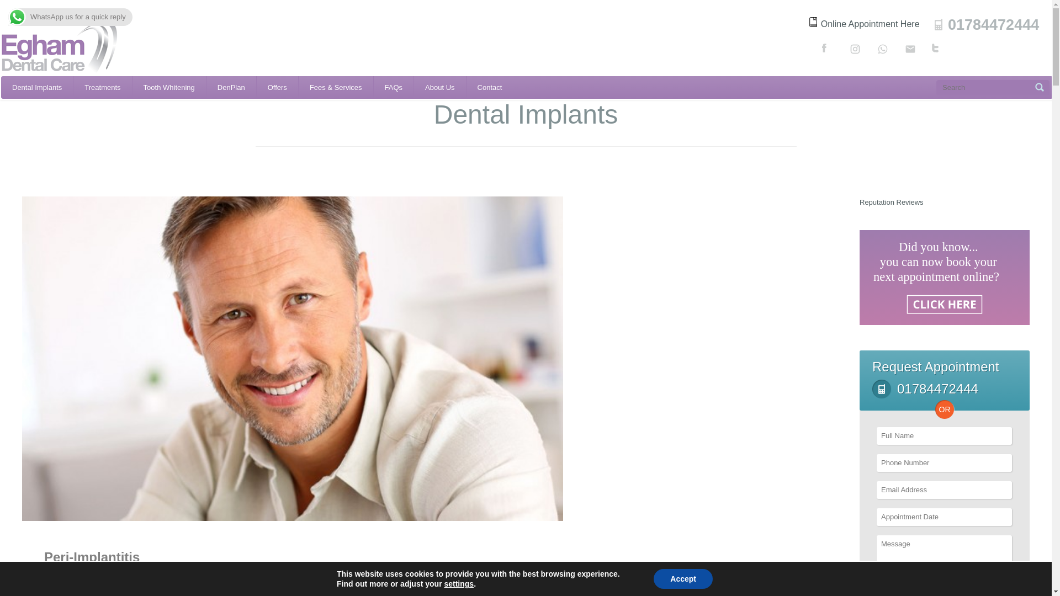  I want to click on Dental Implants, so click(36, 87).